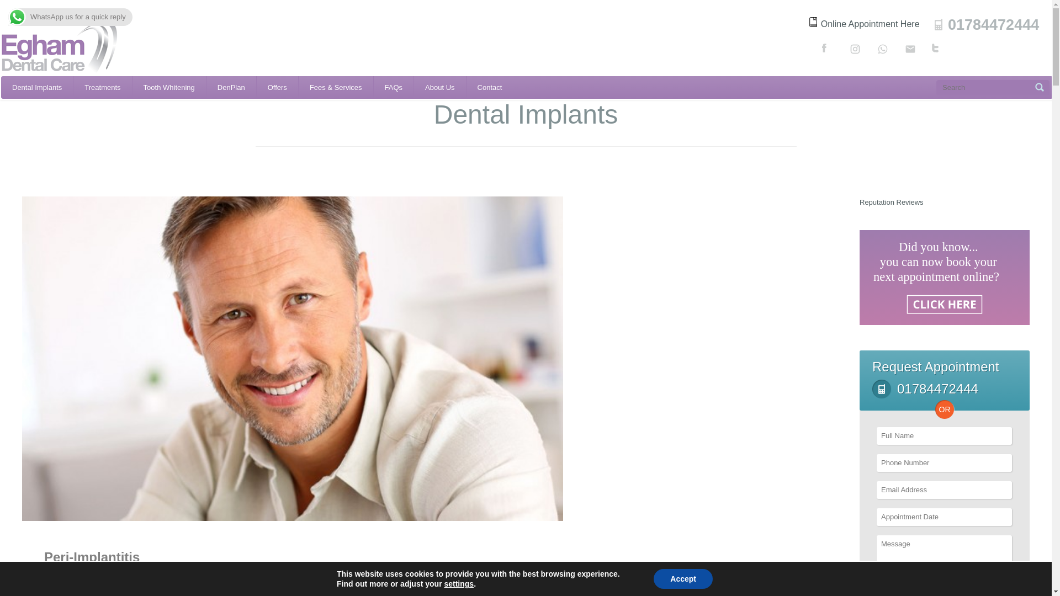  I want to click on Dental Implants, so click(36, 87).